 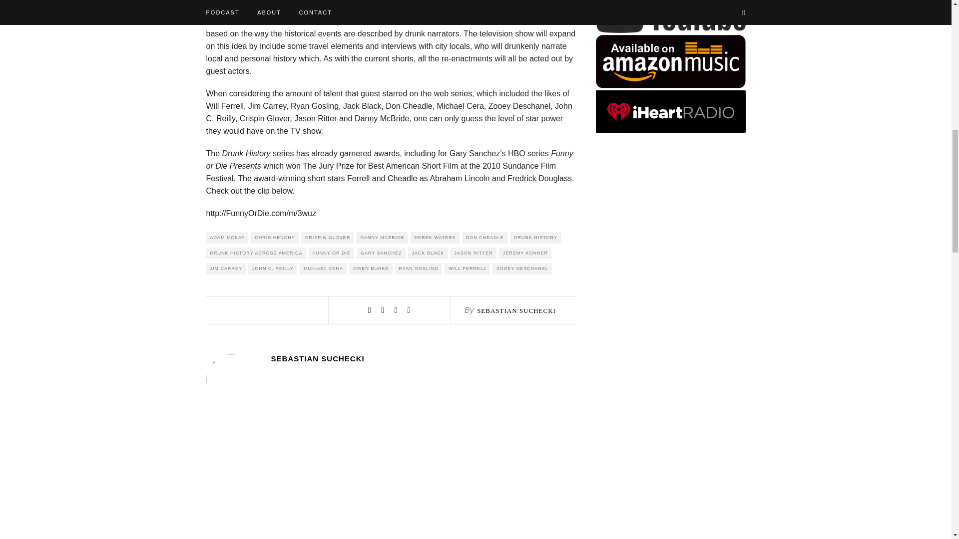 I want to click on JACK BLACK, so click(x=428, y=253).